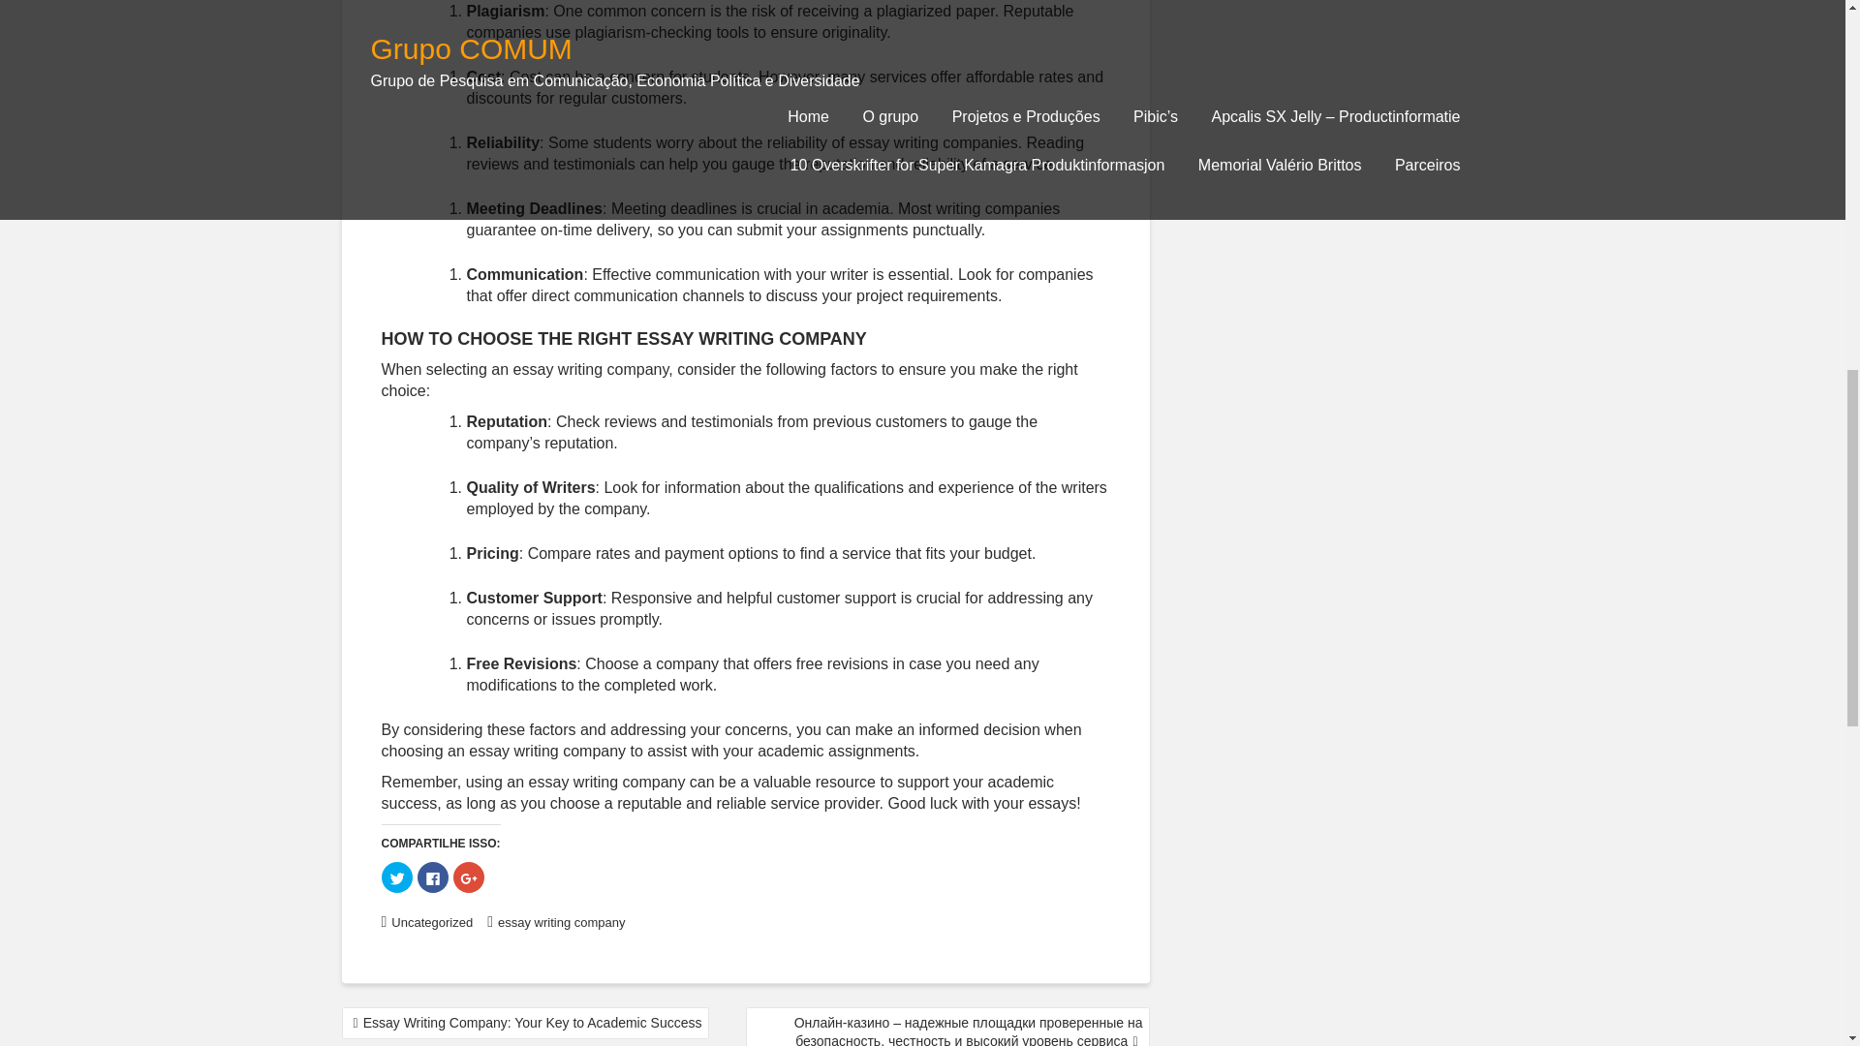 This screenshot has width=1860, height=1046. What do you see at coordinates (562, 922) in the screenshot?
I see `essay writing company` at bounding box center [562, 922].